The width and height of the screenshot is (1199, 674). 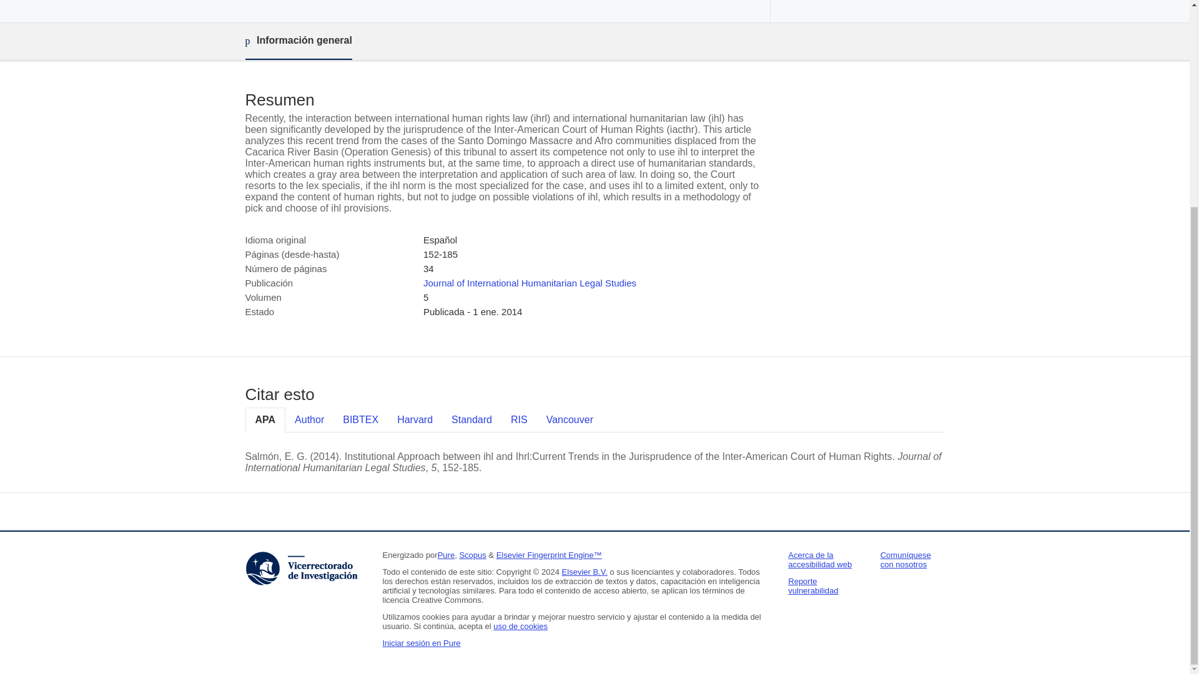 I want to click on Elsevier B.V., so click(x=585, y=572).